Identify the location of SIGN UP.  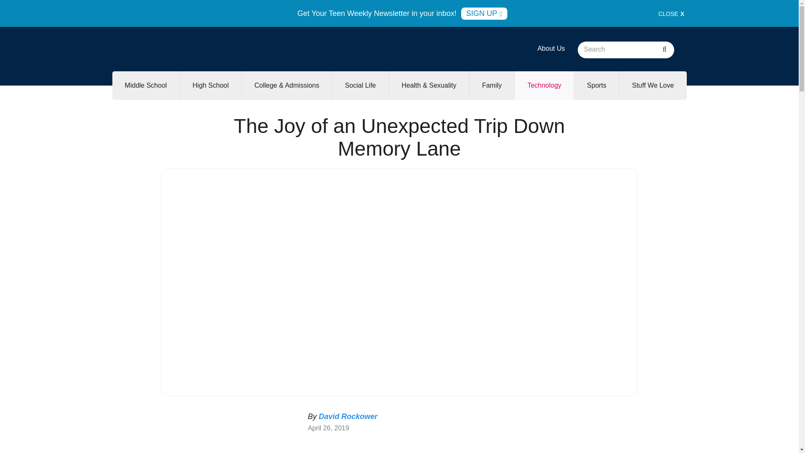
(484, 13).